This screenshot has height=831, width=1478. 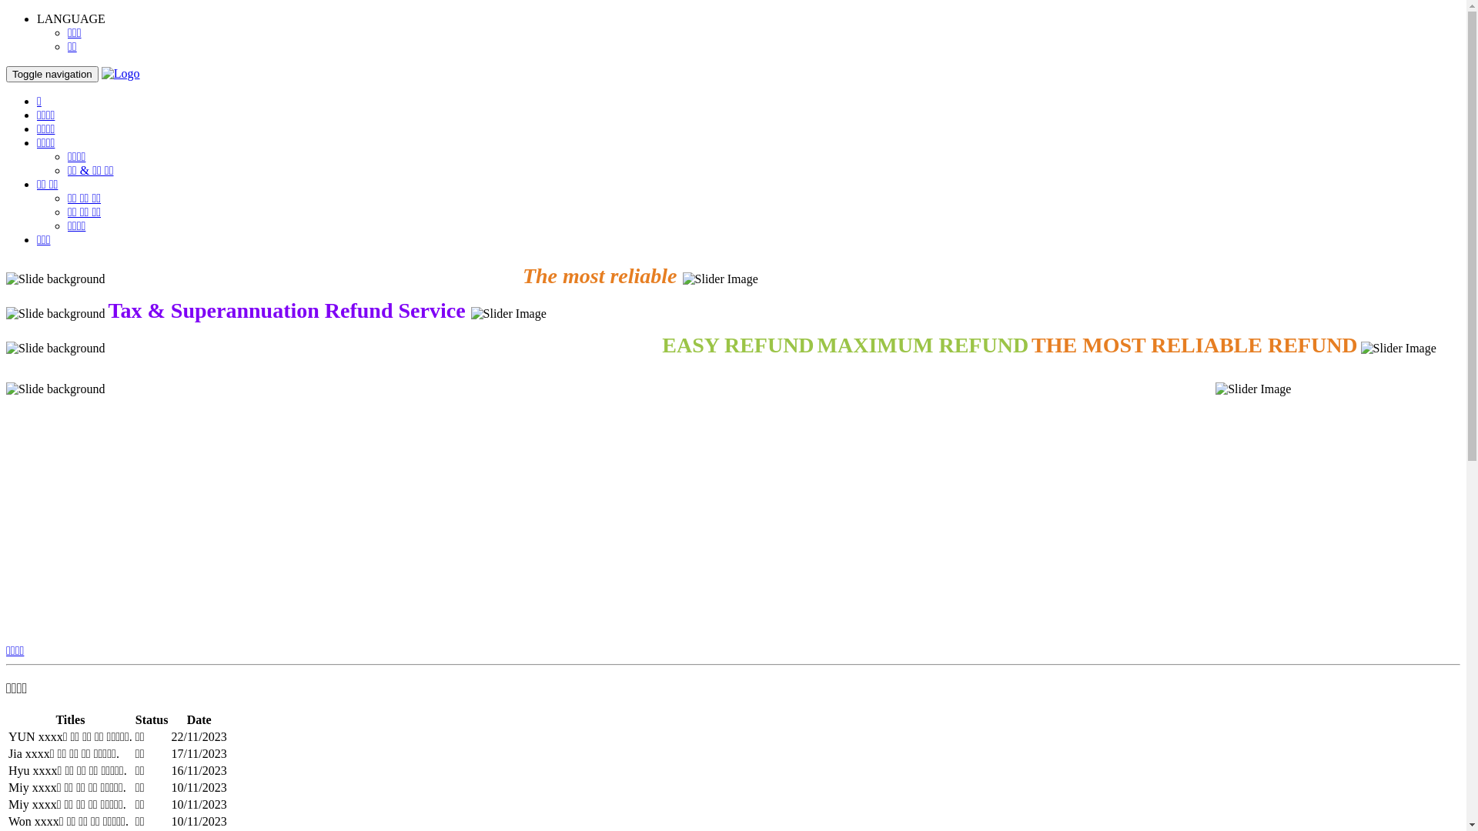 I want to click on Toggle navigation, so click(x=52, y=74).